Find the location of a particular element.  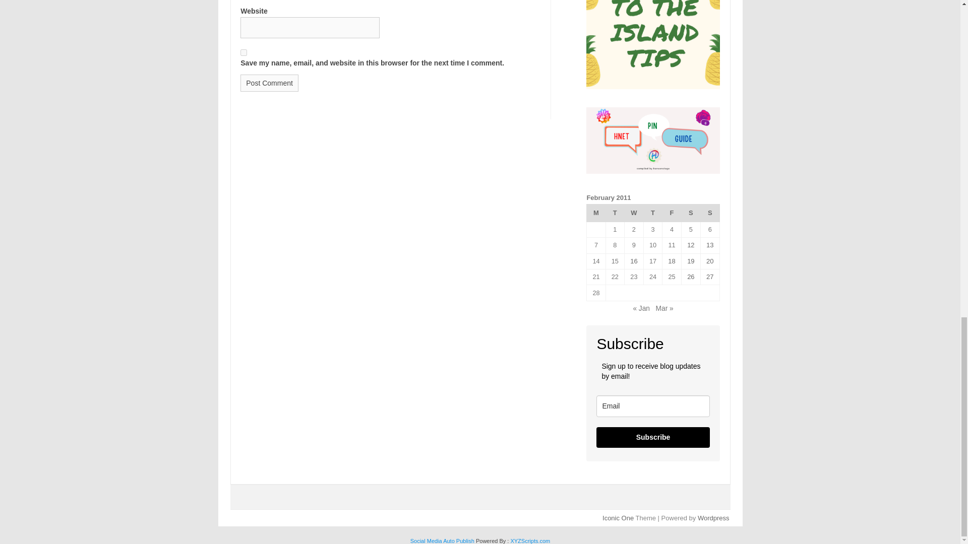

Thursday is located at coordinates (652, 213).